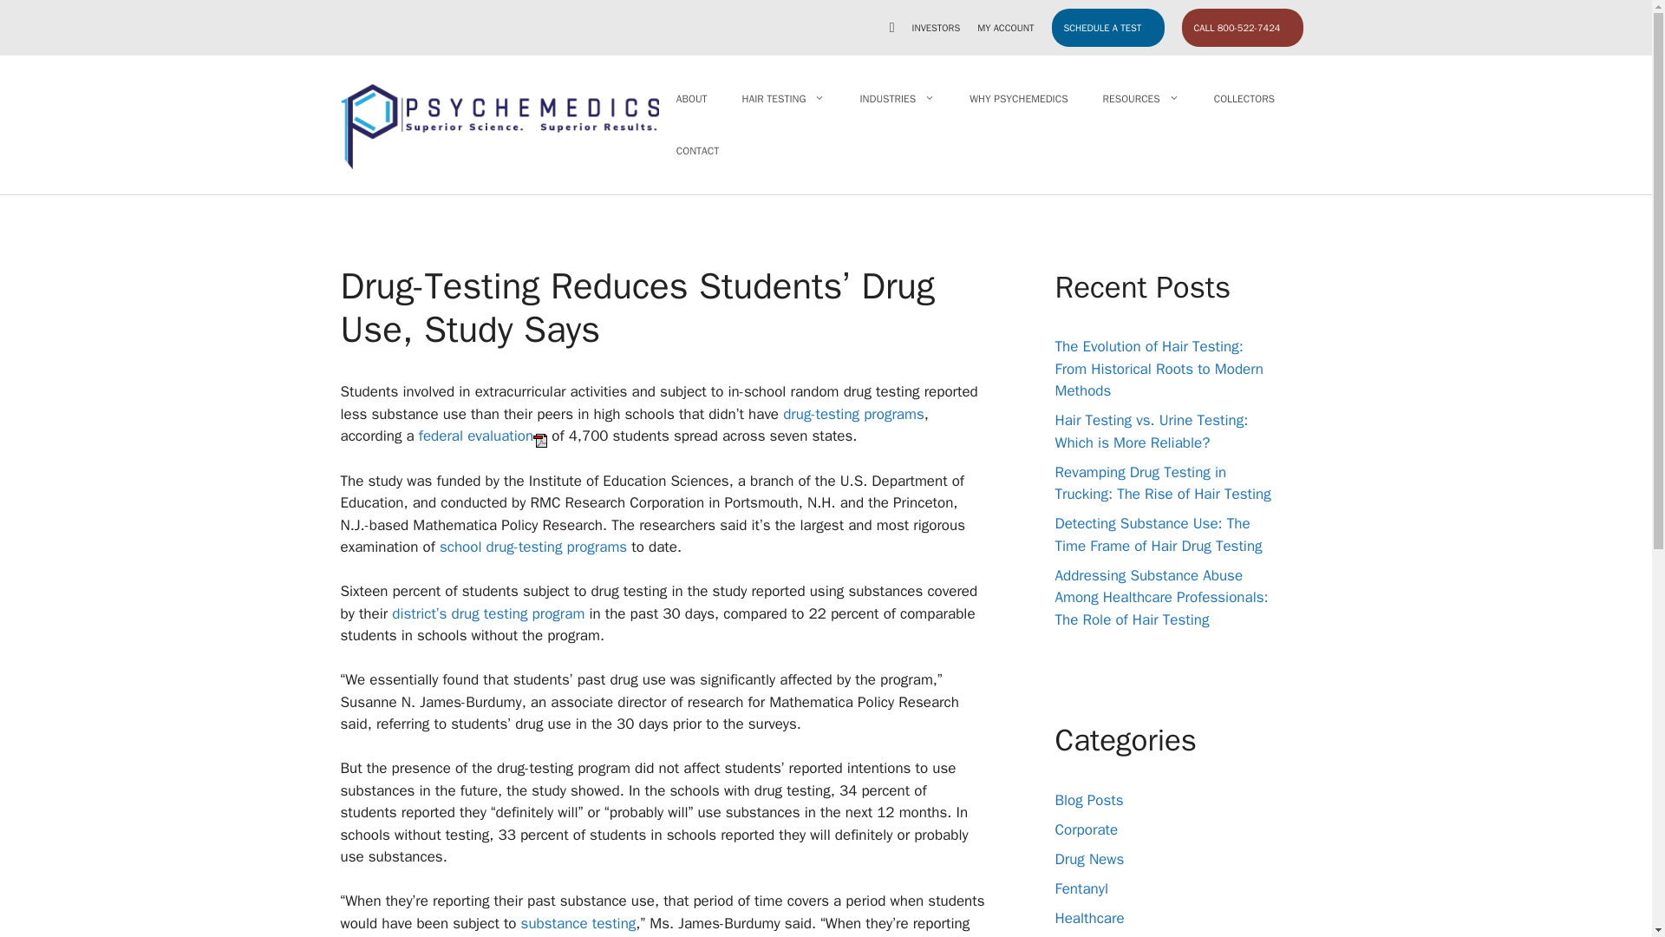  What do you see at coordinates (1141, 99) in the screenshot?
I see `RESOURCES` at bounding box center [1141, 99].